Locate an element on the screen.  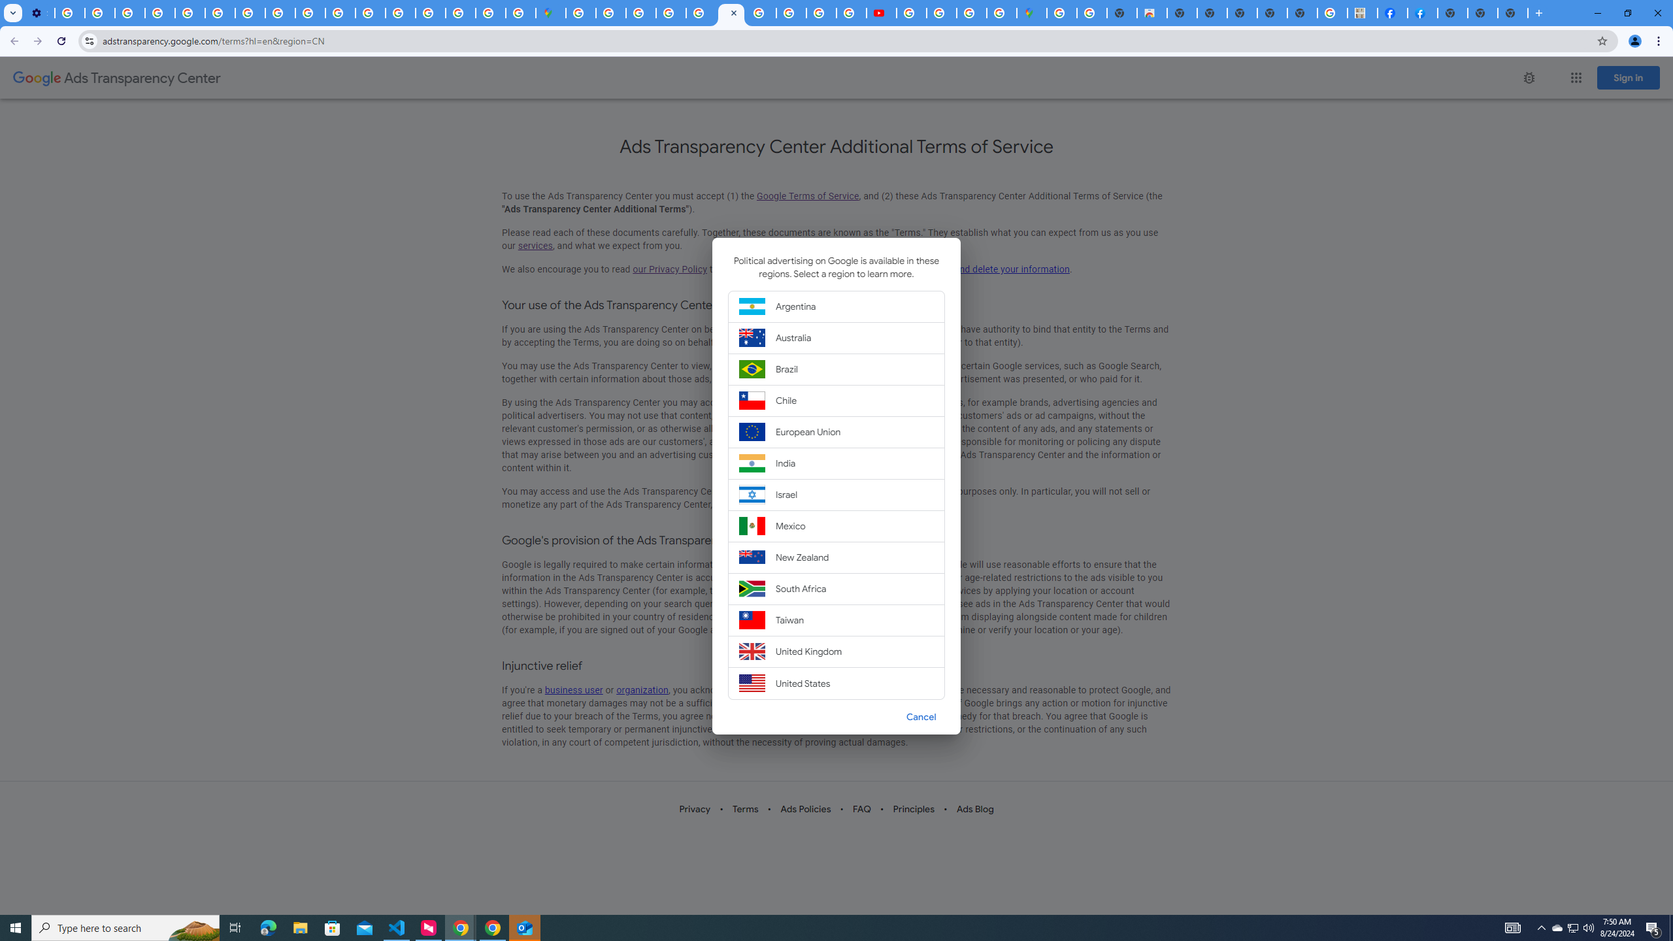
MILEY CYRUS. is located at coordinates (1363, 13).